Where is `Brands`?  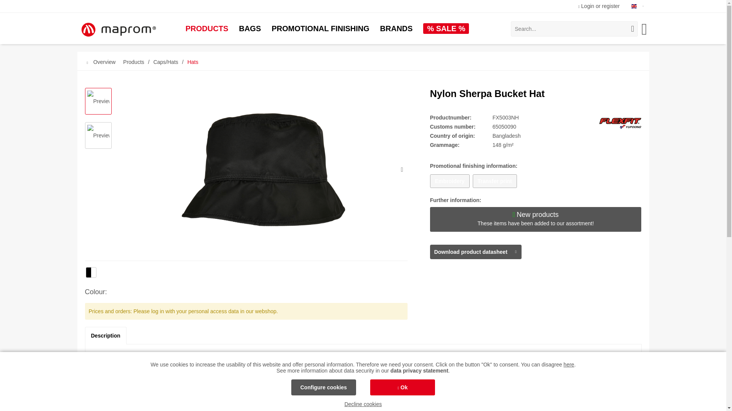
Brands is located at coordinates (396, 29).